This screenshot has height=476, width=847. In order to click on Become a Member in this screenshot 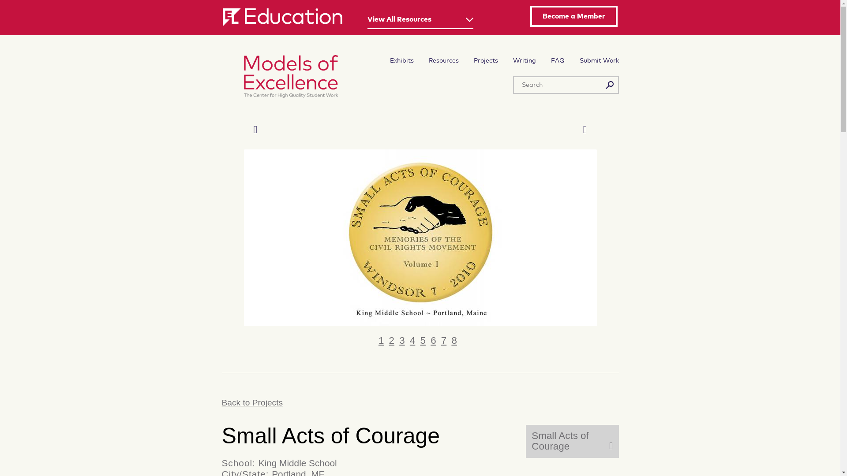, I will do `click(573, 16)`.